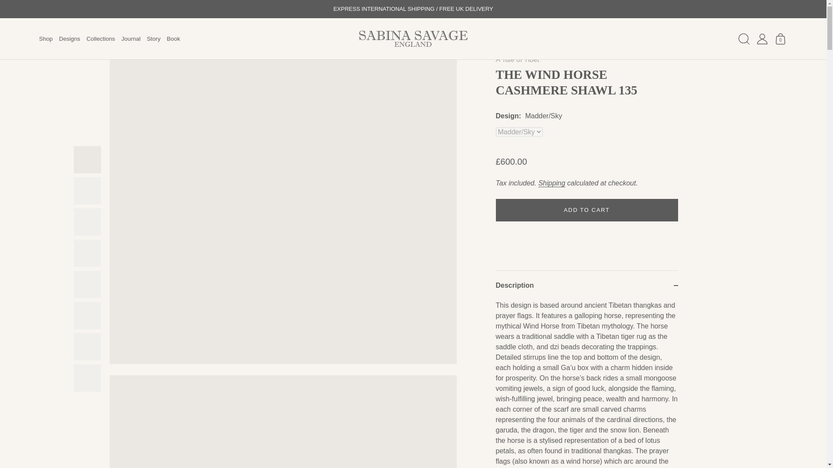 The width and height of the screenshot is (833, 468). I want to click on Journal, so click(131, 39).